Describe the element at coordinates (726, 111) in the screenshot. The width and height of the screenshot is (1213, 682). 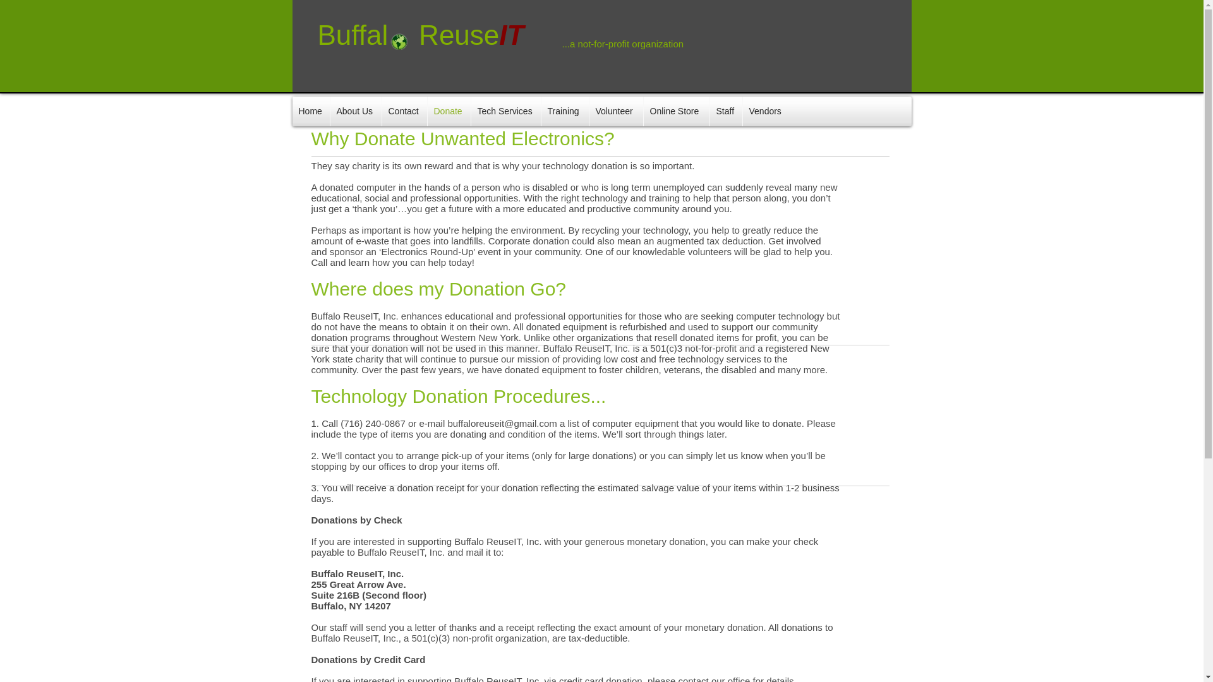
I see `Staff` at that location.